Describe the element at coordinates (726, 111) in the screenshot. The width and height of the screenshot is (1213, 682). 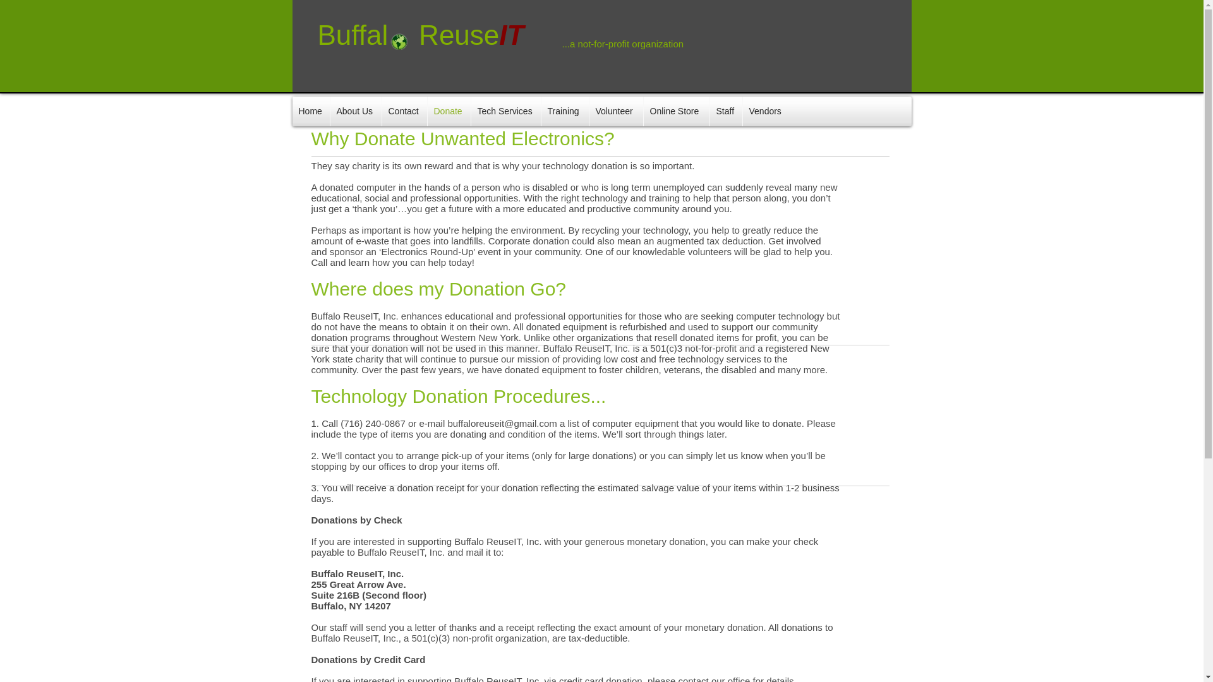
I see `Staff` at that location.